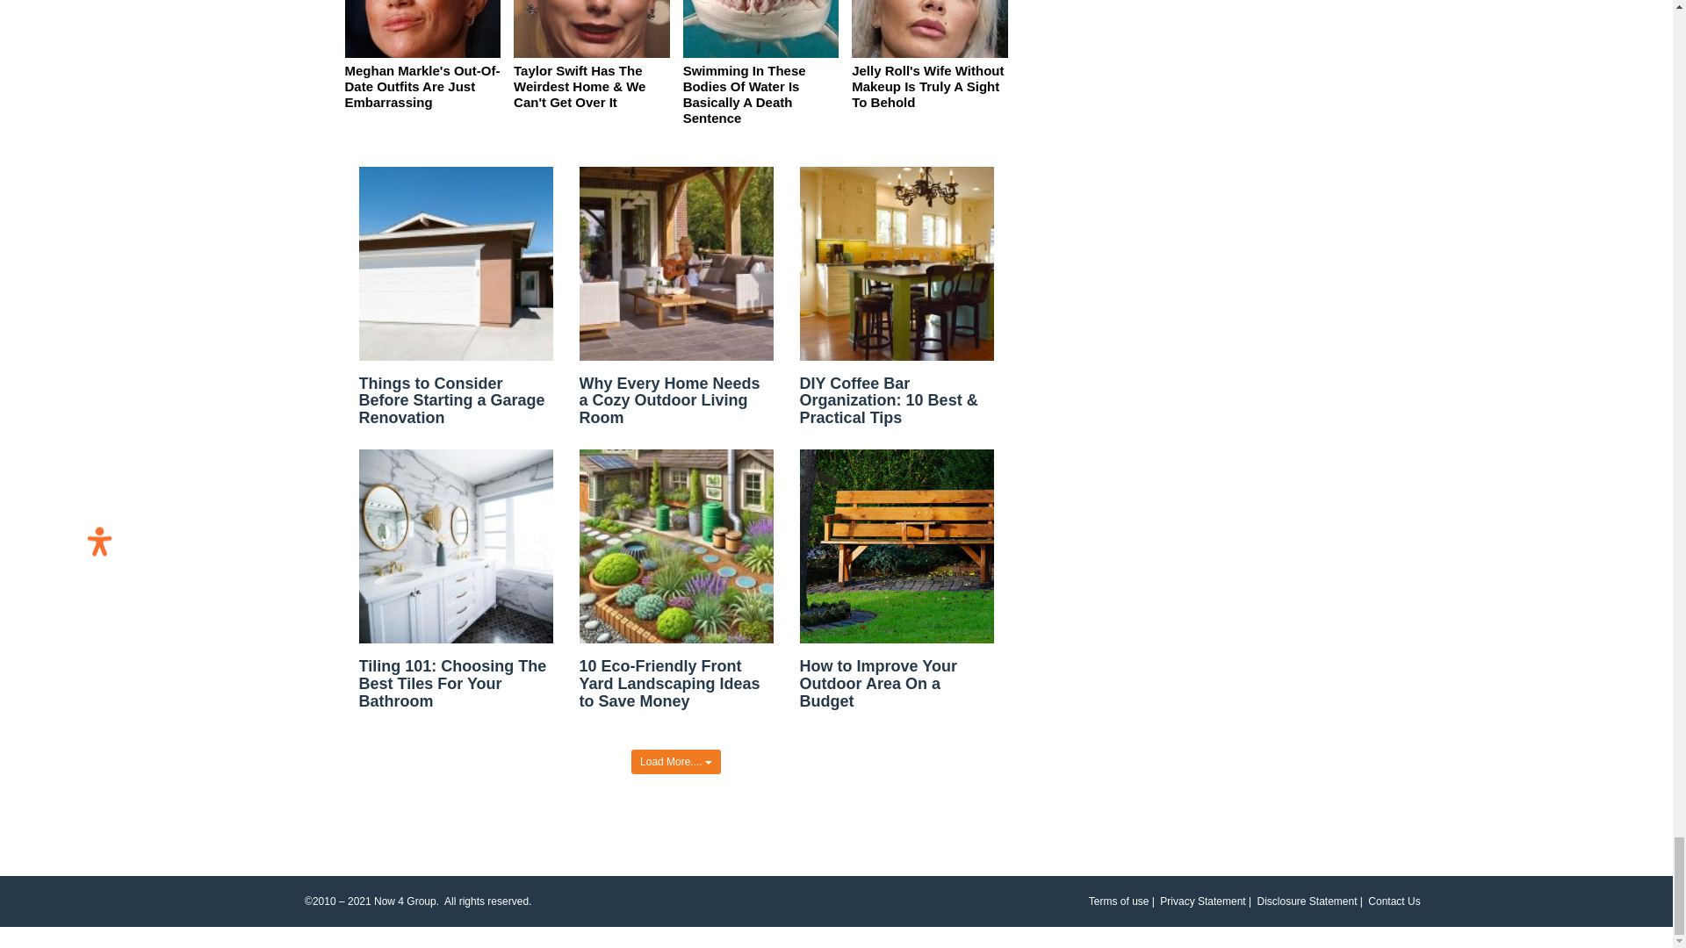 The height and width of the screenshot is (948, 1686). Describe the element at coordinates (927, 86) in the screenshot. I see `Jelly Roll's Wife Without Makeup Is Truly A Sight To Behold` at that location.